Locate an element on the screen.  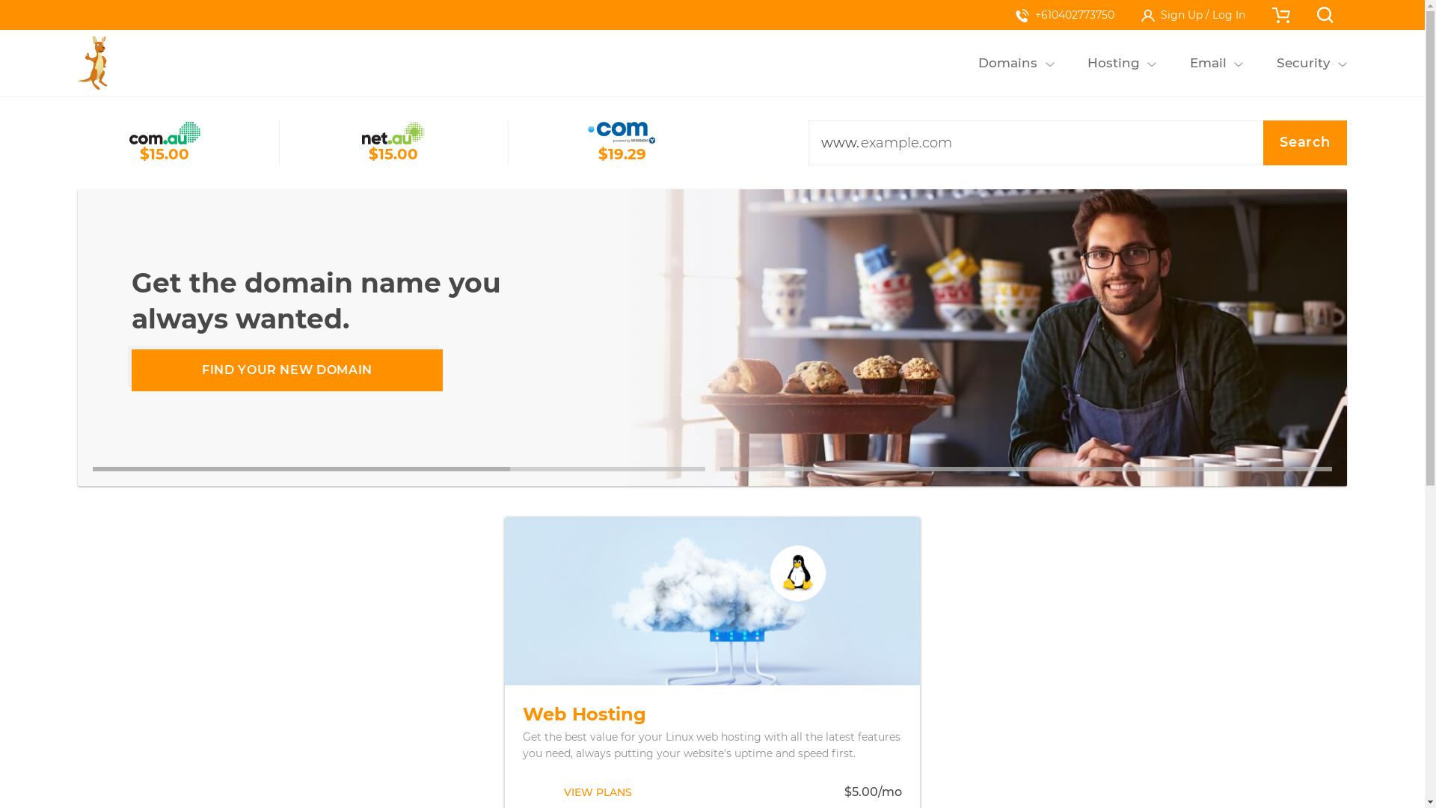
BUILD NOW is located at coordinates (287, 370).